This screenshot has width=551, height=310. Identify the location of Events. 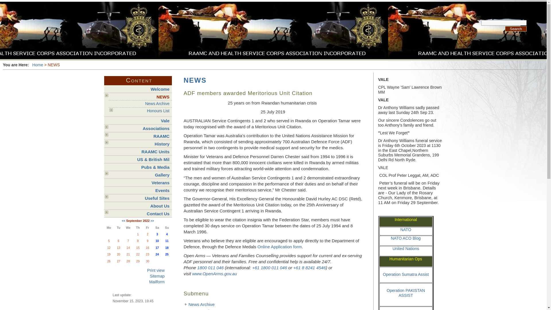
(139, 191).